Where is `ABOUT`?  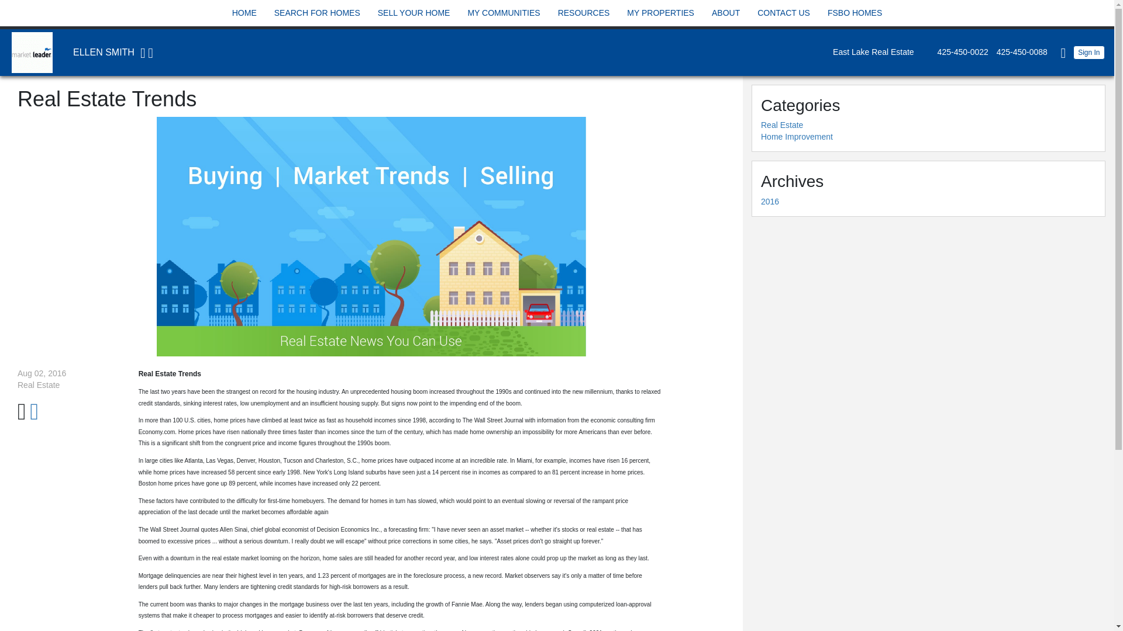
ABOUT is located at coordinates (725, 13).